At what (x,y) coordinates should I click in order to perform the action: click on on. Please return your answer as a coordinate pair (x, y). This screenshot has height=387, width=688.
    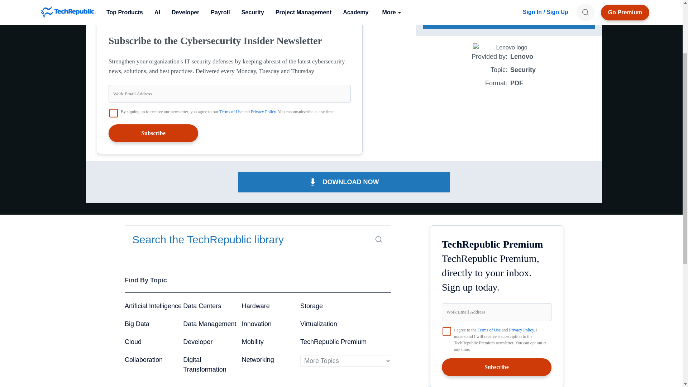
    Looking at the image, I should click on (446, 331).